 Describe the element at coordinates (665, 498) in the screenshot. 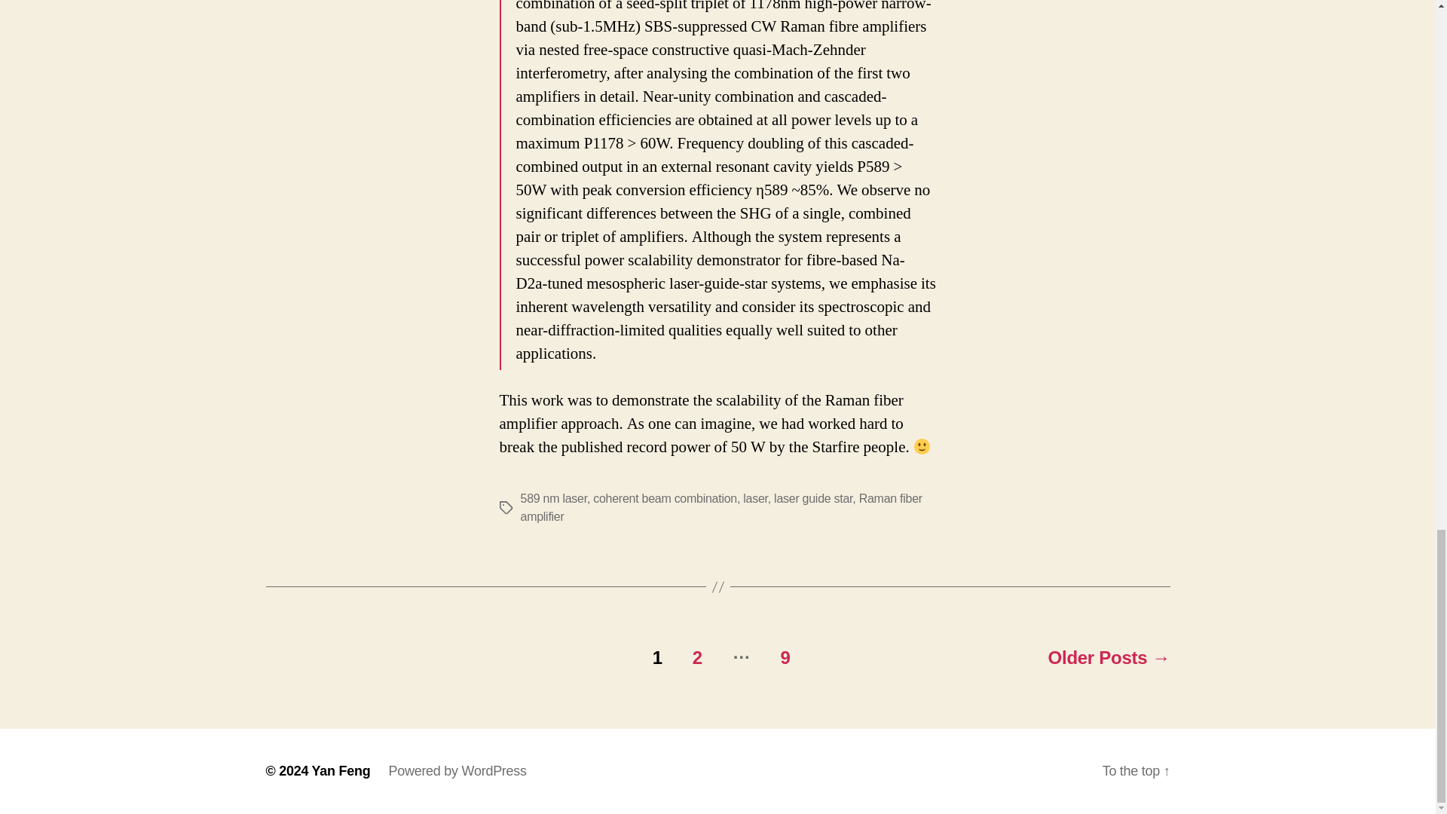

I see `coherent beam combination` at that location.